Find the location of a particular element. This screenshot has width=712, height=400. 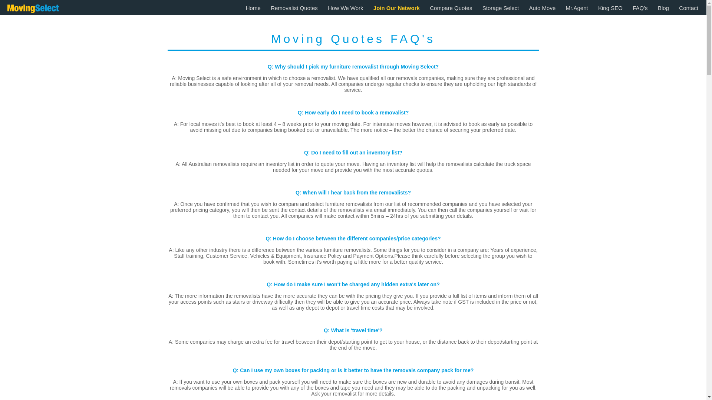

Join Our Network is located at coordinates (397, 8).